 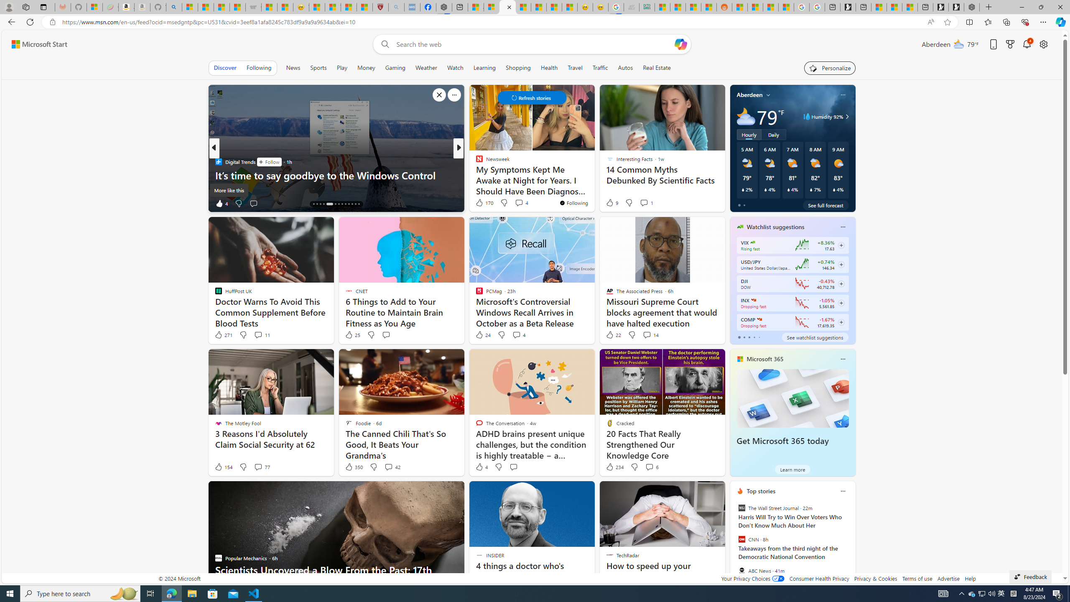 What do you see at coordinates (339, 204) in the screenshot?
I see `AutomationID: tab-20` at bounding box center [339, 204].